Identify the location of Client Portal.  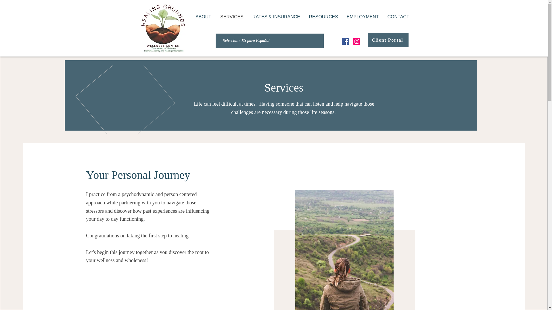
(388, 40).